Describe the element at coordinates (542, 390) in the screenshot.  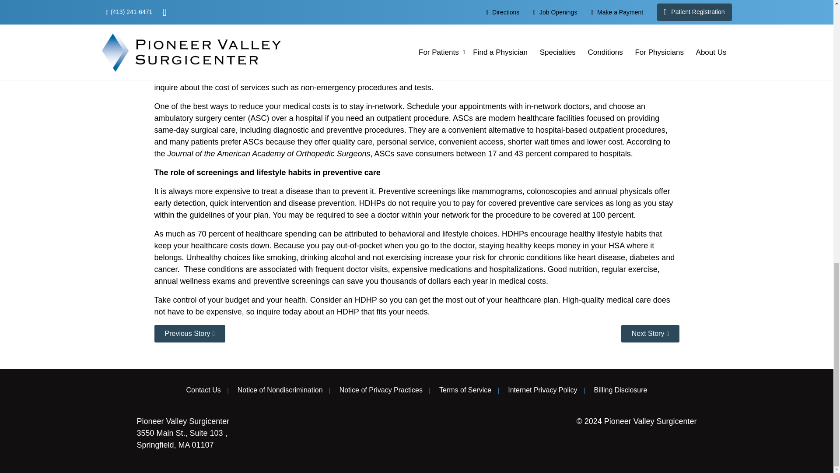
I see `Internet Privacy Policy` at that location.